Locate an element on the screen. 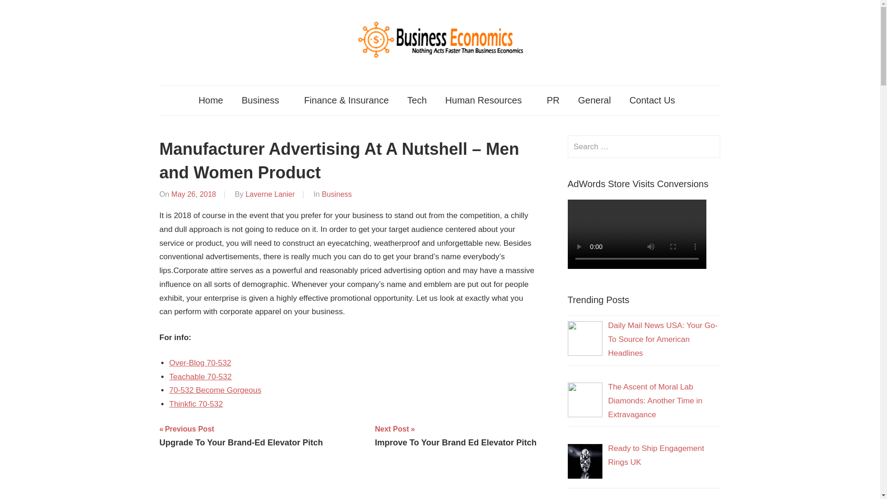 The height and width of the screenshot is (499, 887). Business is located at coordinates (263, 100).